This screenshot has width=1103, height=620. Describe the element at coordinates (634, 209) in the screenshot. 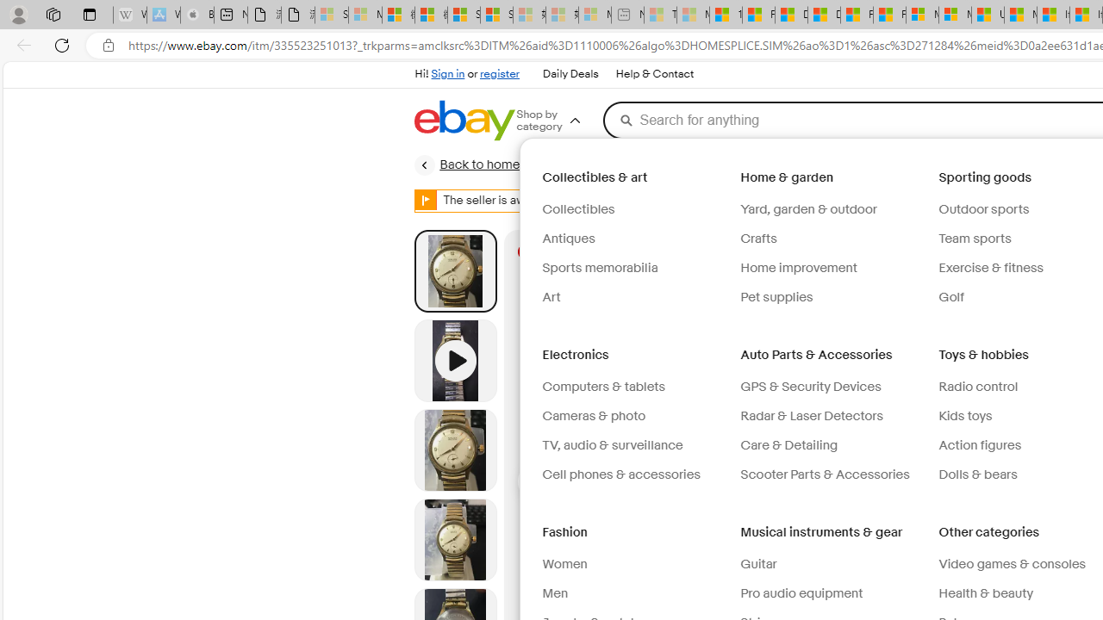

I see `Collectibles` at that location.